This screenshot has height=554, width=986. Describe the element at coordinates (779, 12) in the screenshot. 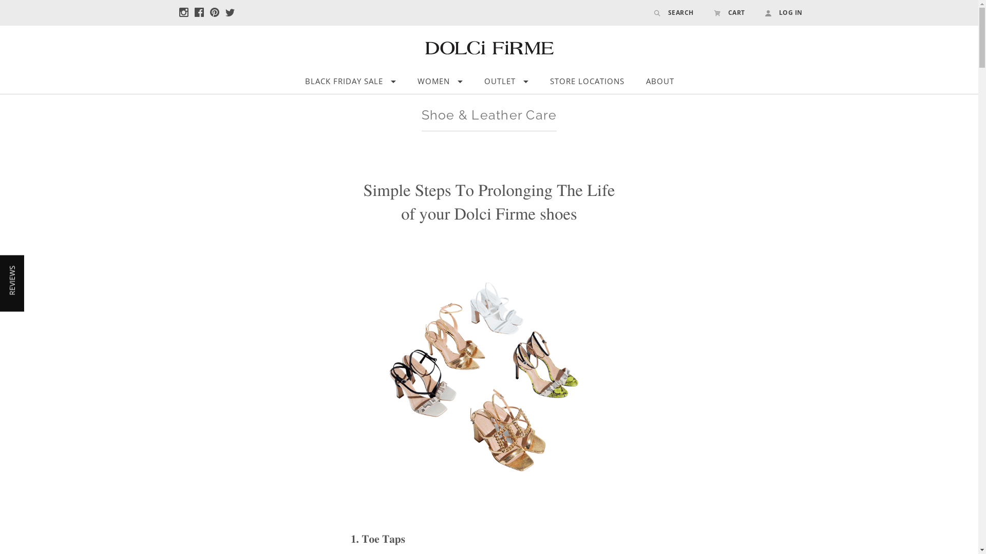

I see `LOG IN` at that location.